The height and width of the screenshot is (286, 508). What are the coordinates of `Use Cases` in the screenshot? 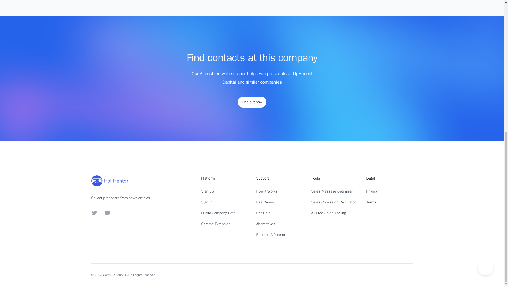 It's located at (265, 202).